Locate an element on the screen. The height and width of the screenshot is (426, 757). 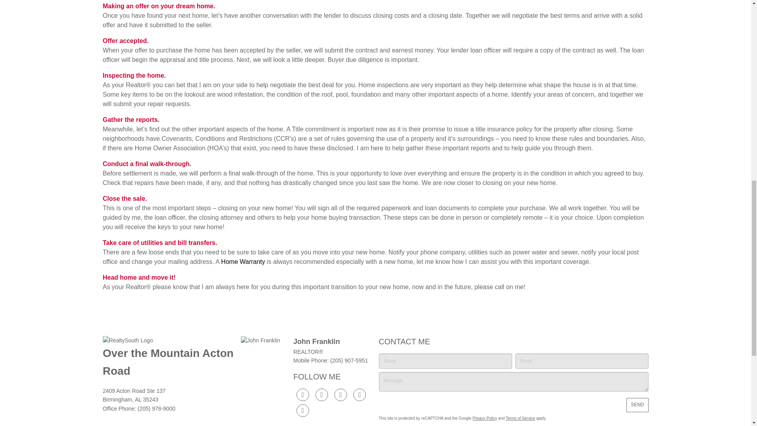
Send is located at coordinates (637, 405).